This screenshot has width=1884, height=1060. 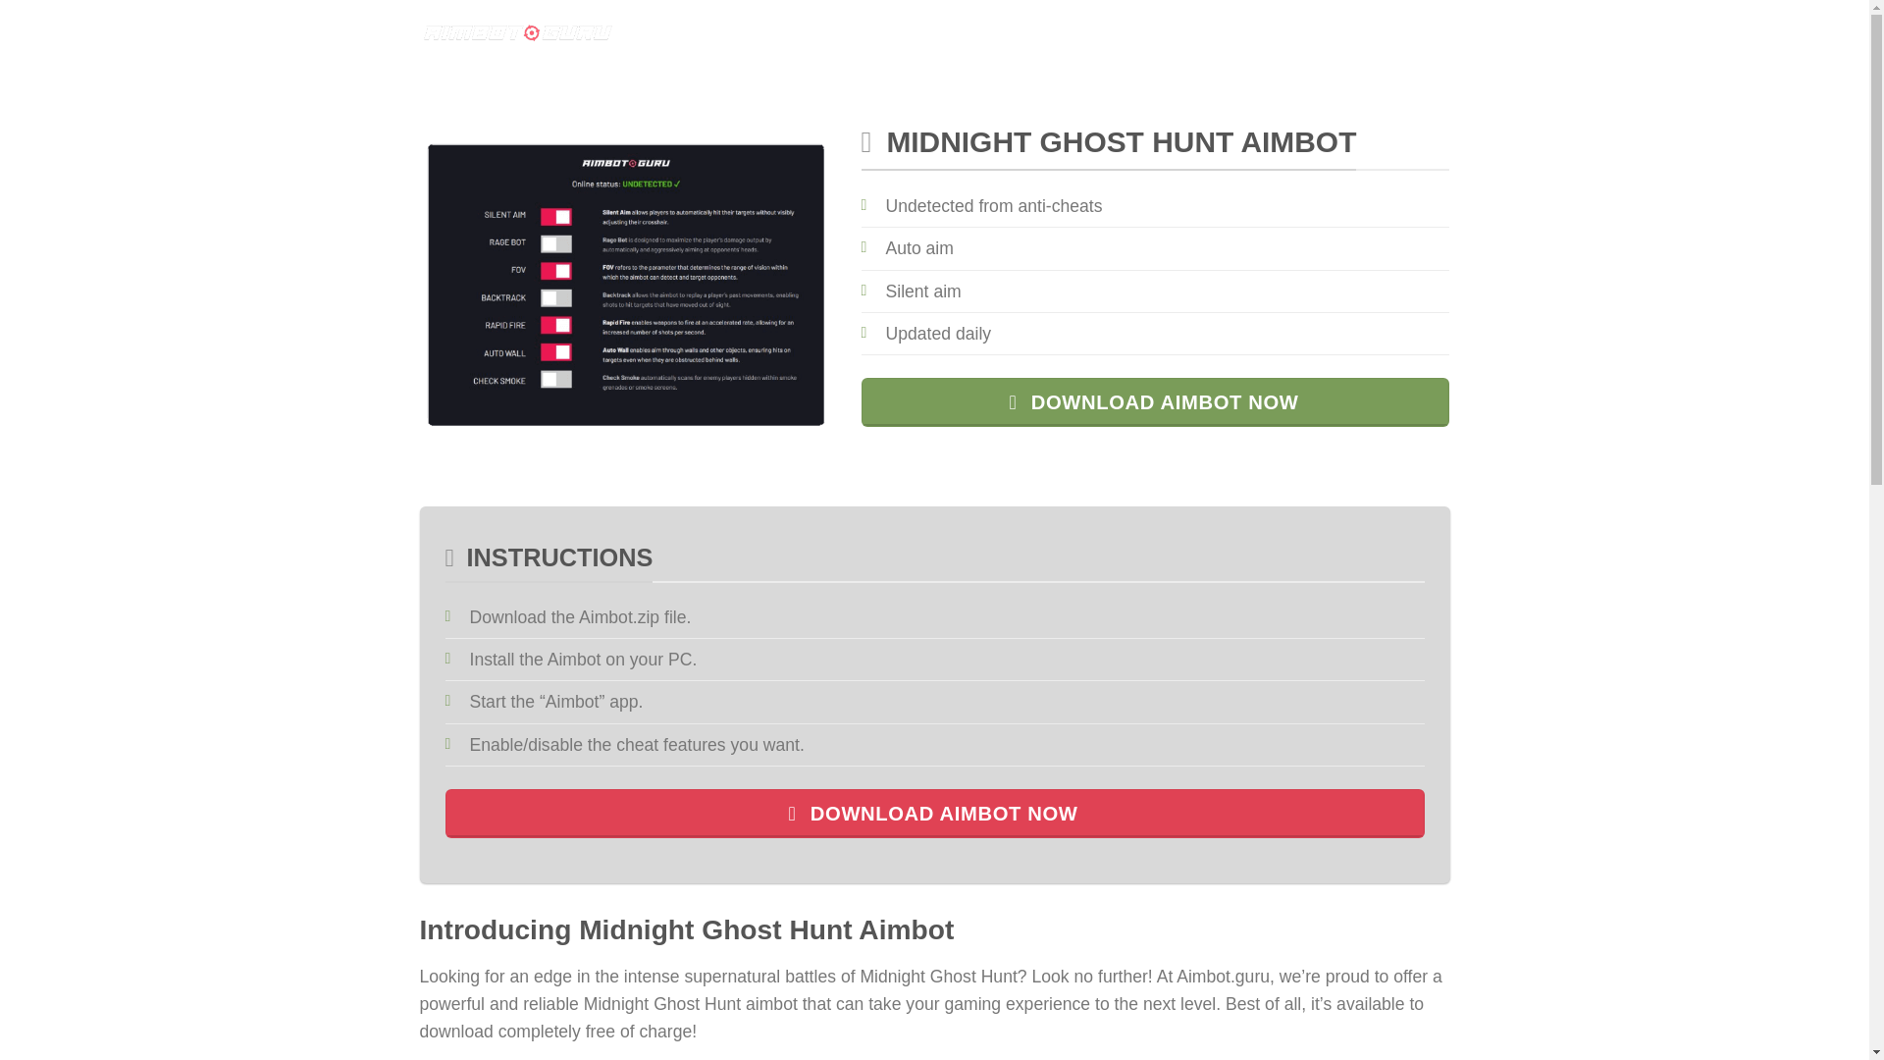 What do you see at coordinates (518, 32) in the screenshot?
I see `Aimbot Guru - Undetected aimbots for games` at bounding box center [518, 32].